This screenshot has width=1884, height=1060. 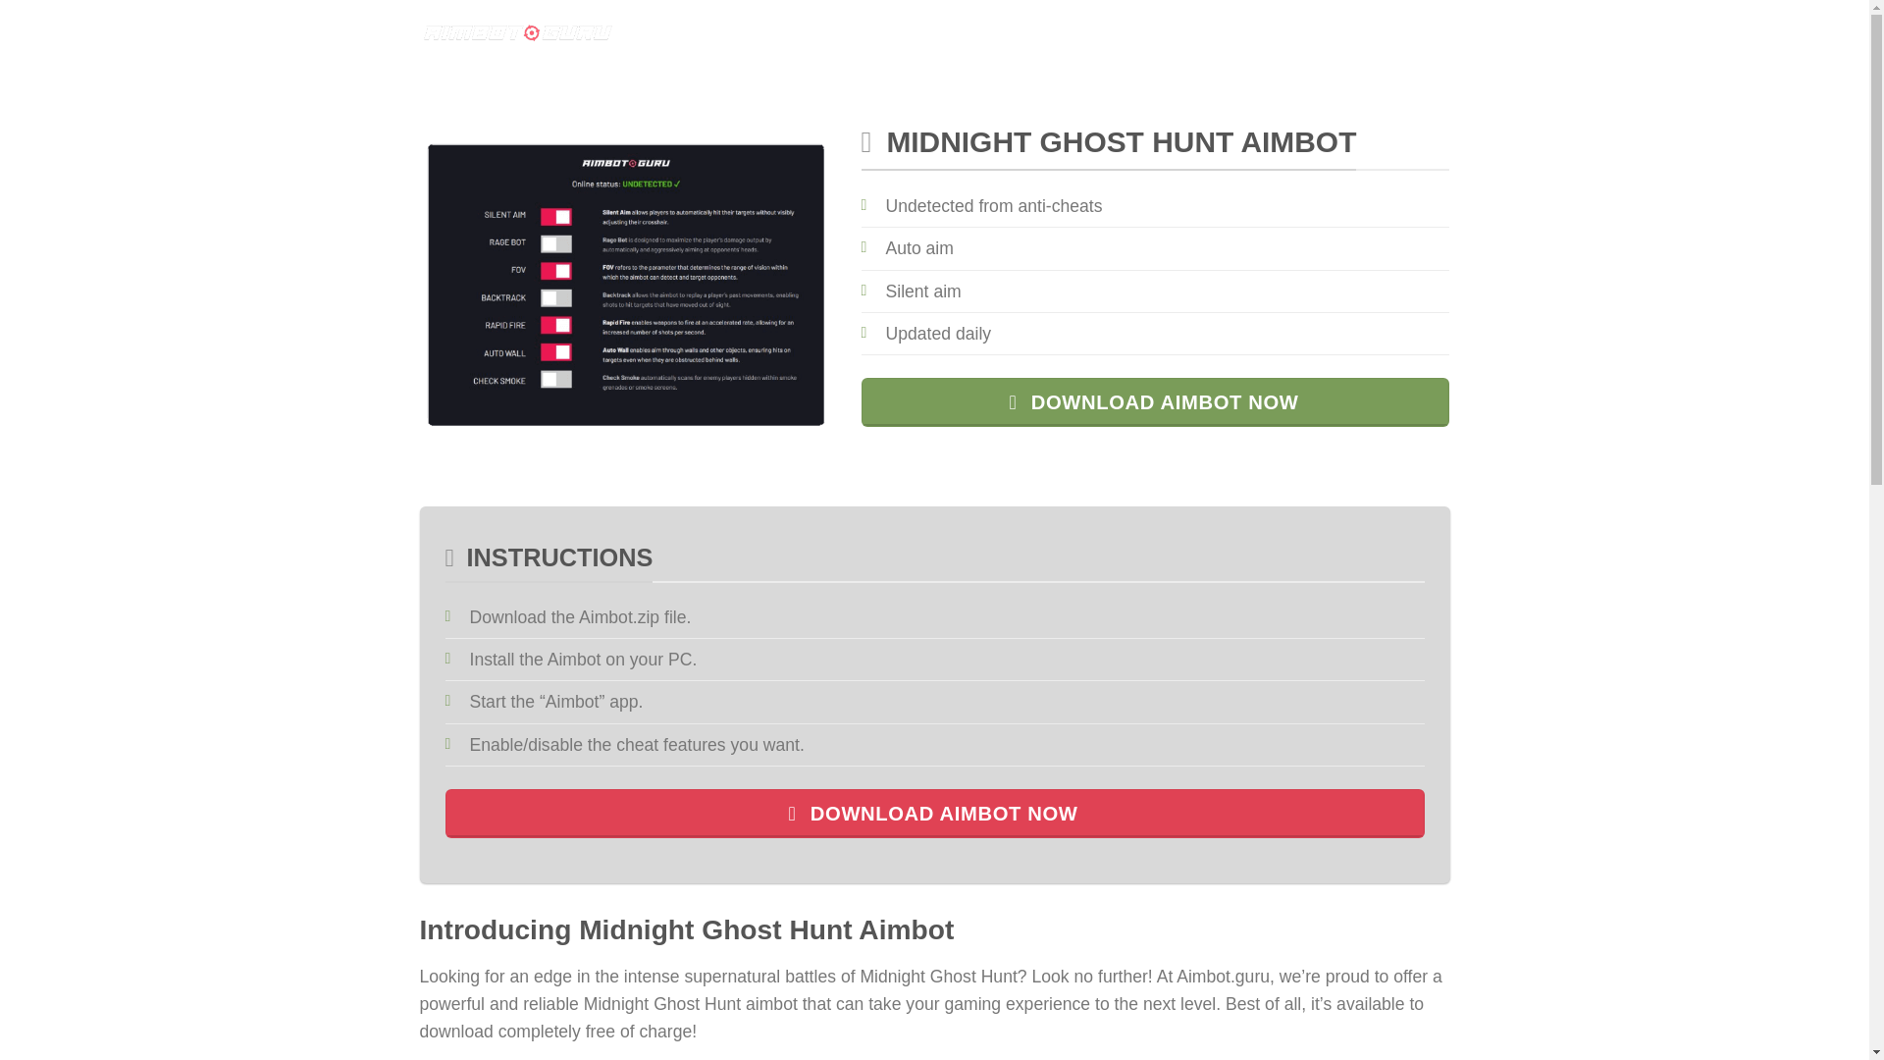 What do you see at coordinates (518, 32) in the screenshot?
I see `Aimbot Guru - Undetected aimbots for games` at bounding box center [518, 32].